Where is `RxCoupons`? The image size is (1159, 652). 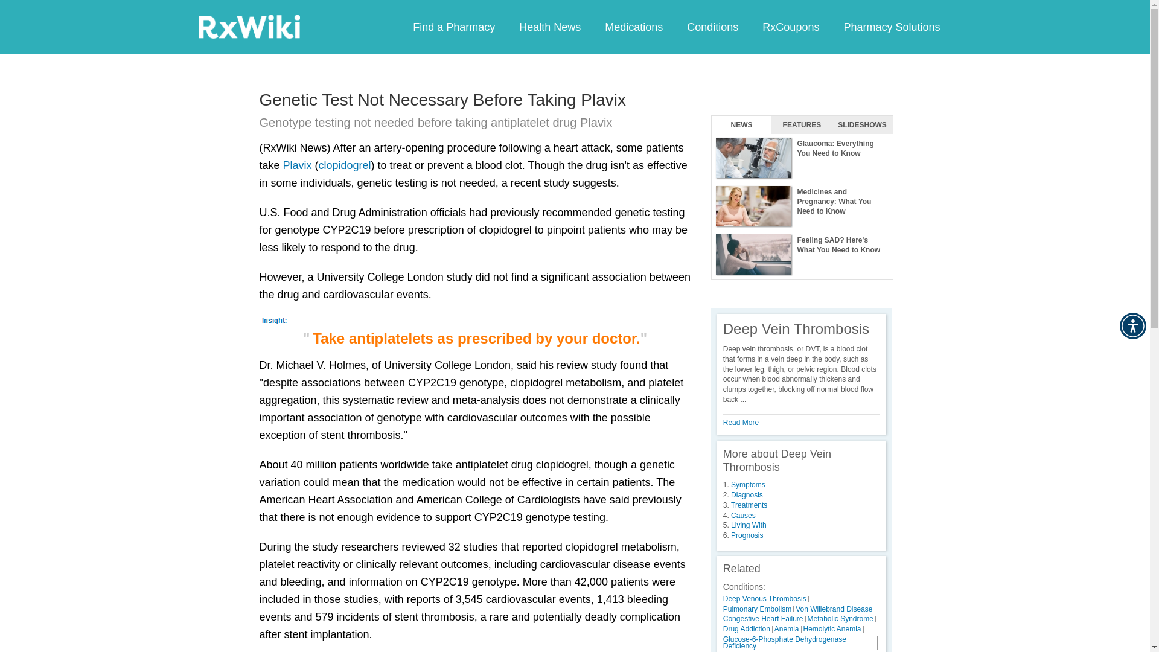
RxCoupons is located at coordinates (790, 27).